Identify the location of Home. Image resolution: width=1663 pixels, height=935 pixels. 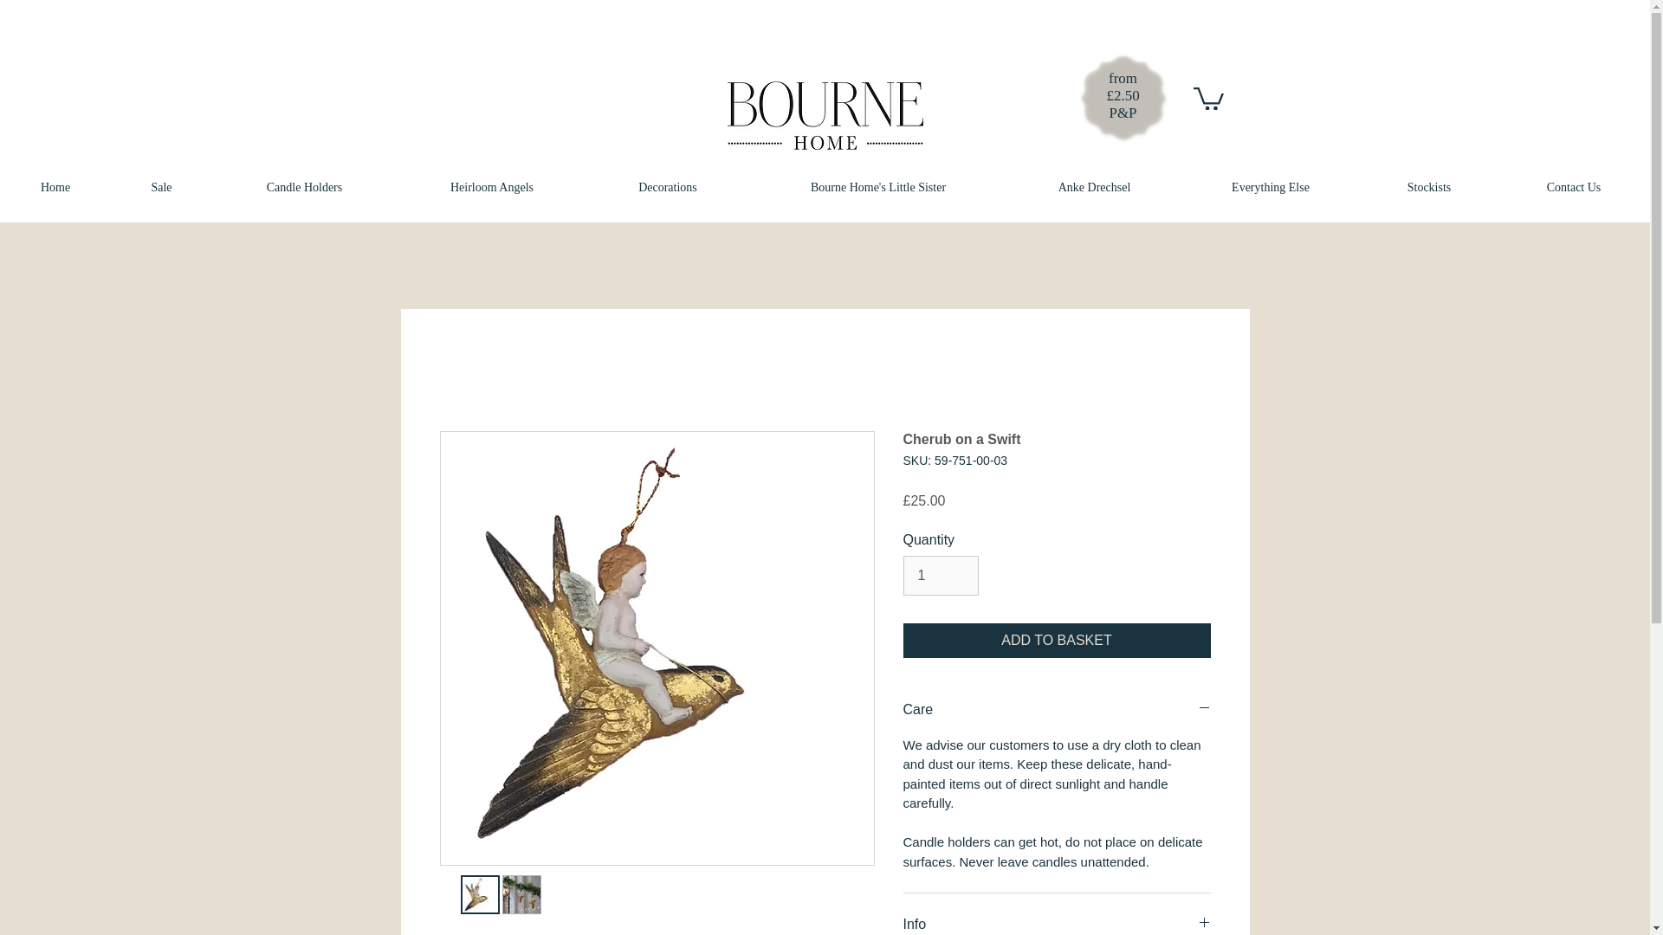
(55, 187).